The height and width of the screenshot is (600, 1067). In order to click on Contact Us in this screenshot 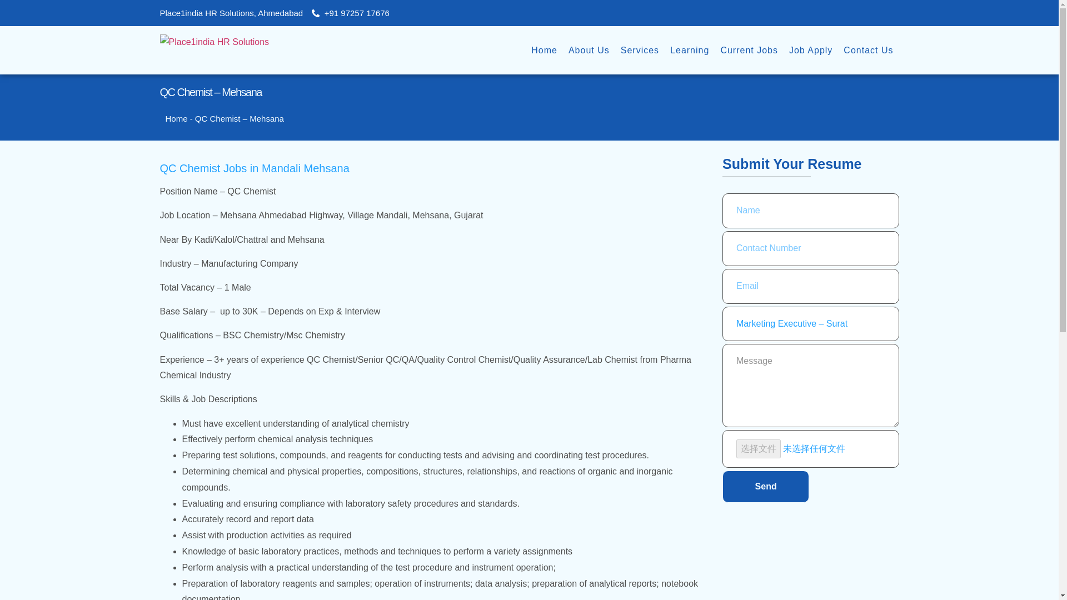, I will do `click(868, 51)`.